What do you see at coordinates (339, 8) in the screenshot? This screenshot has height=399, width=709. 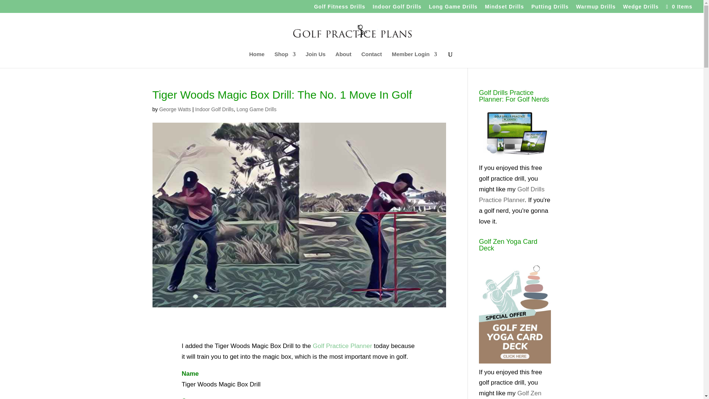 I see `Golf Fitness Drills` at bounding box center [339, 8].